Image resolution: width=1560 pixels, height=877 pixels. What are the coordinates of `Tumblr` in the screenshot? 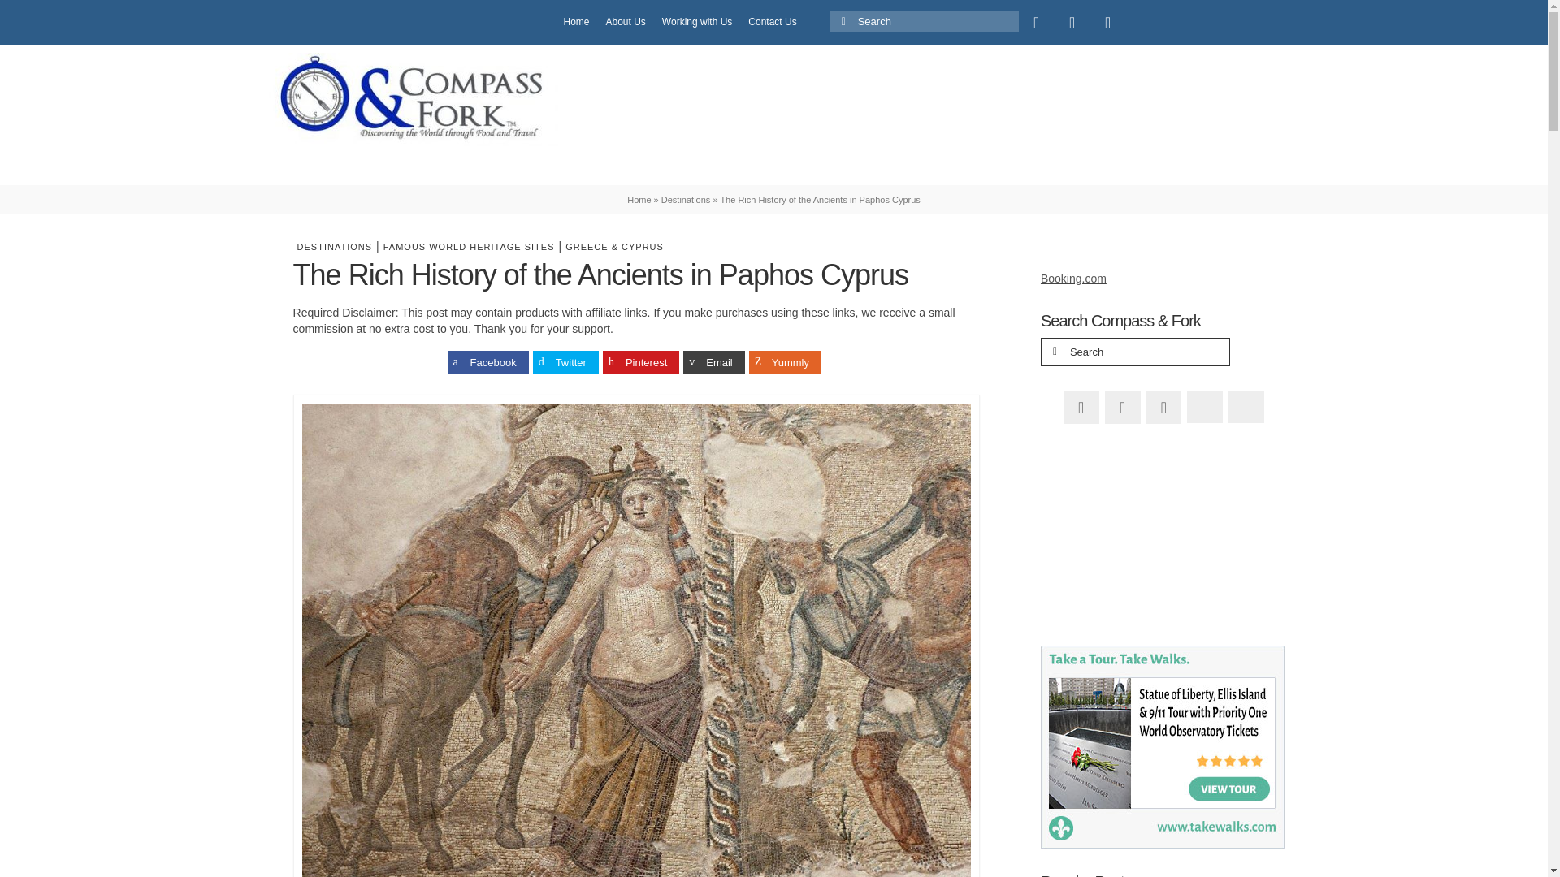 It's located at (1180, 21).